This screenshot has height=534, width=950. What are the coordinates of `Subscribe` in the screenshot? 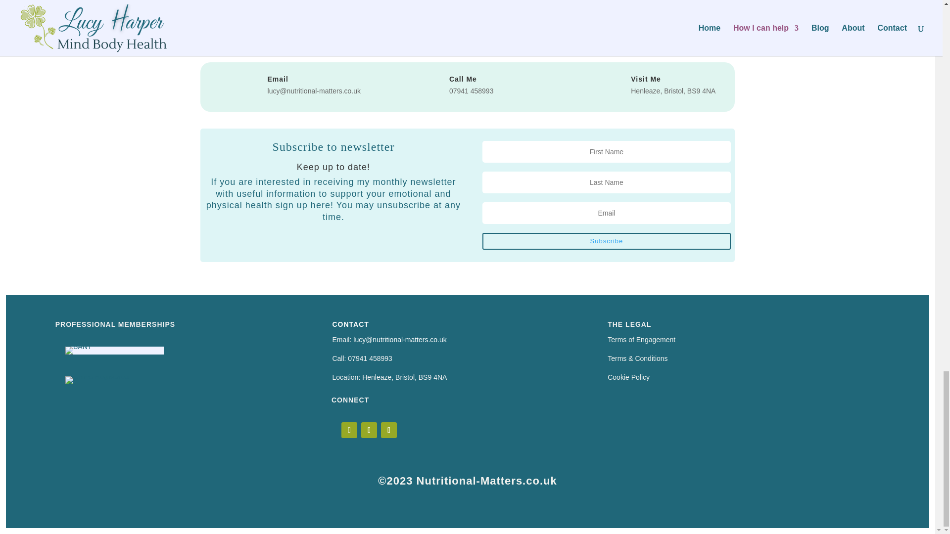 It's located at (607, 241).